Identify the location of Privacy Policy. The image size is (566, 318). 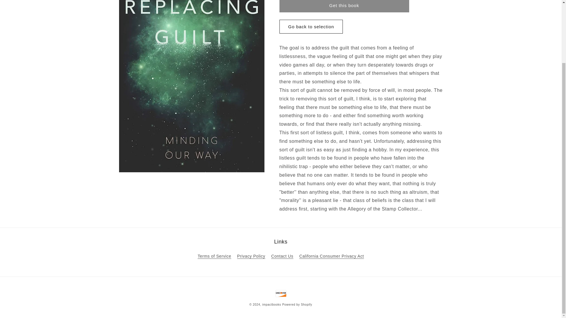
(251, 256).